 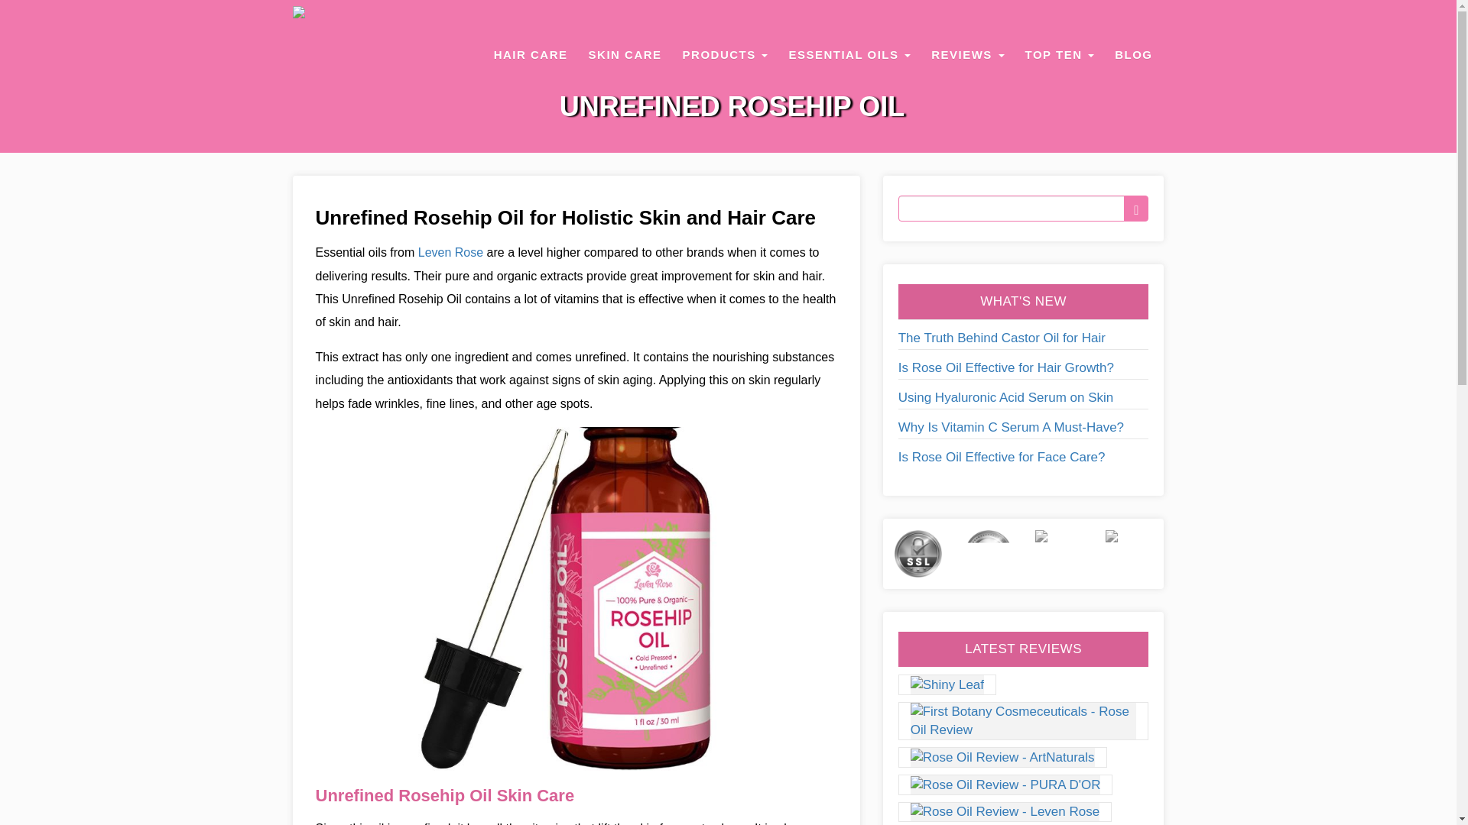 I want to click on Products, so click(x=726, y=54).